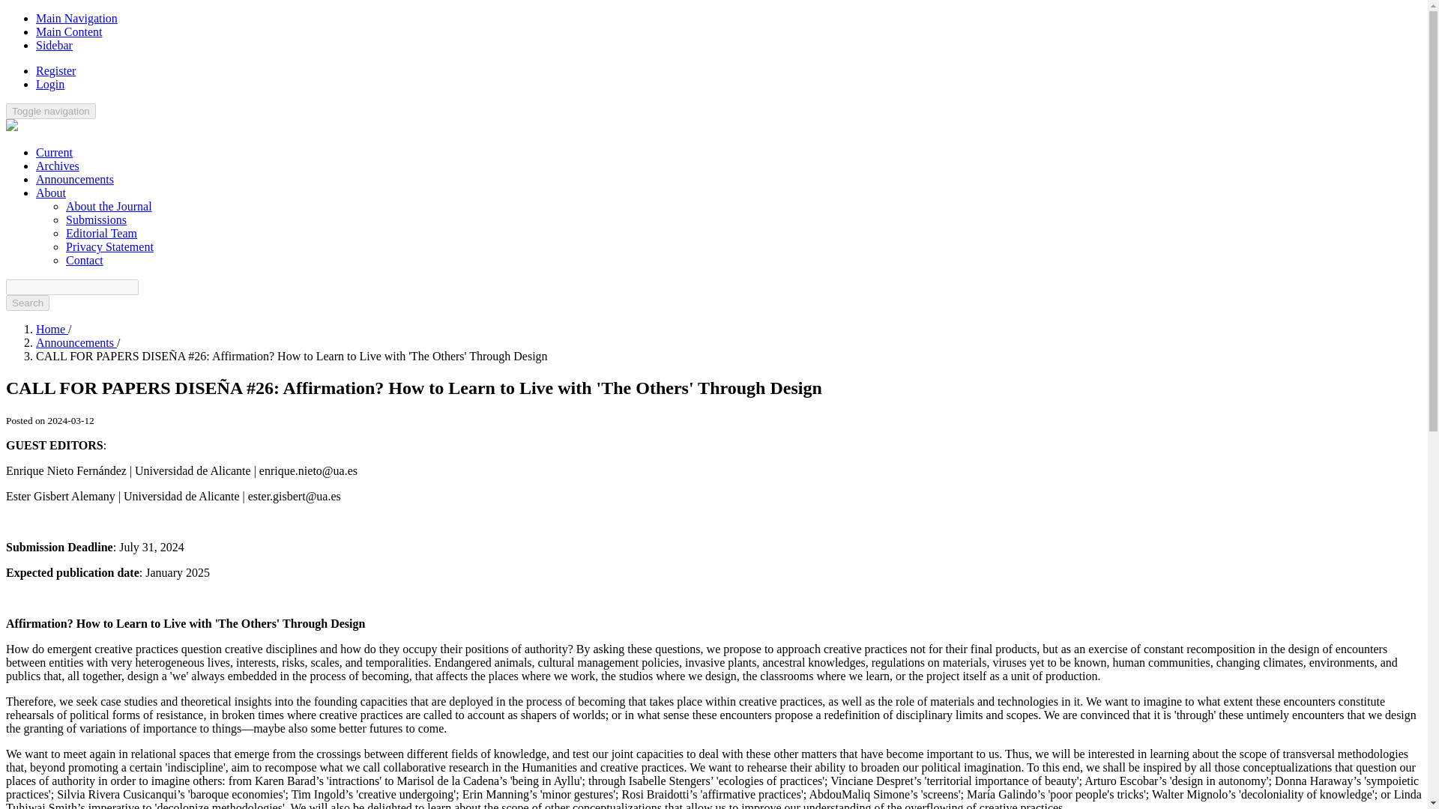 The image size is (1439, 809). I want to click on Search, so click(27, 303).